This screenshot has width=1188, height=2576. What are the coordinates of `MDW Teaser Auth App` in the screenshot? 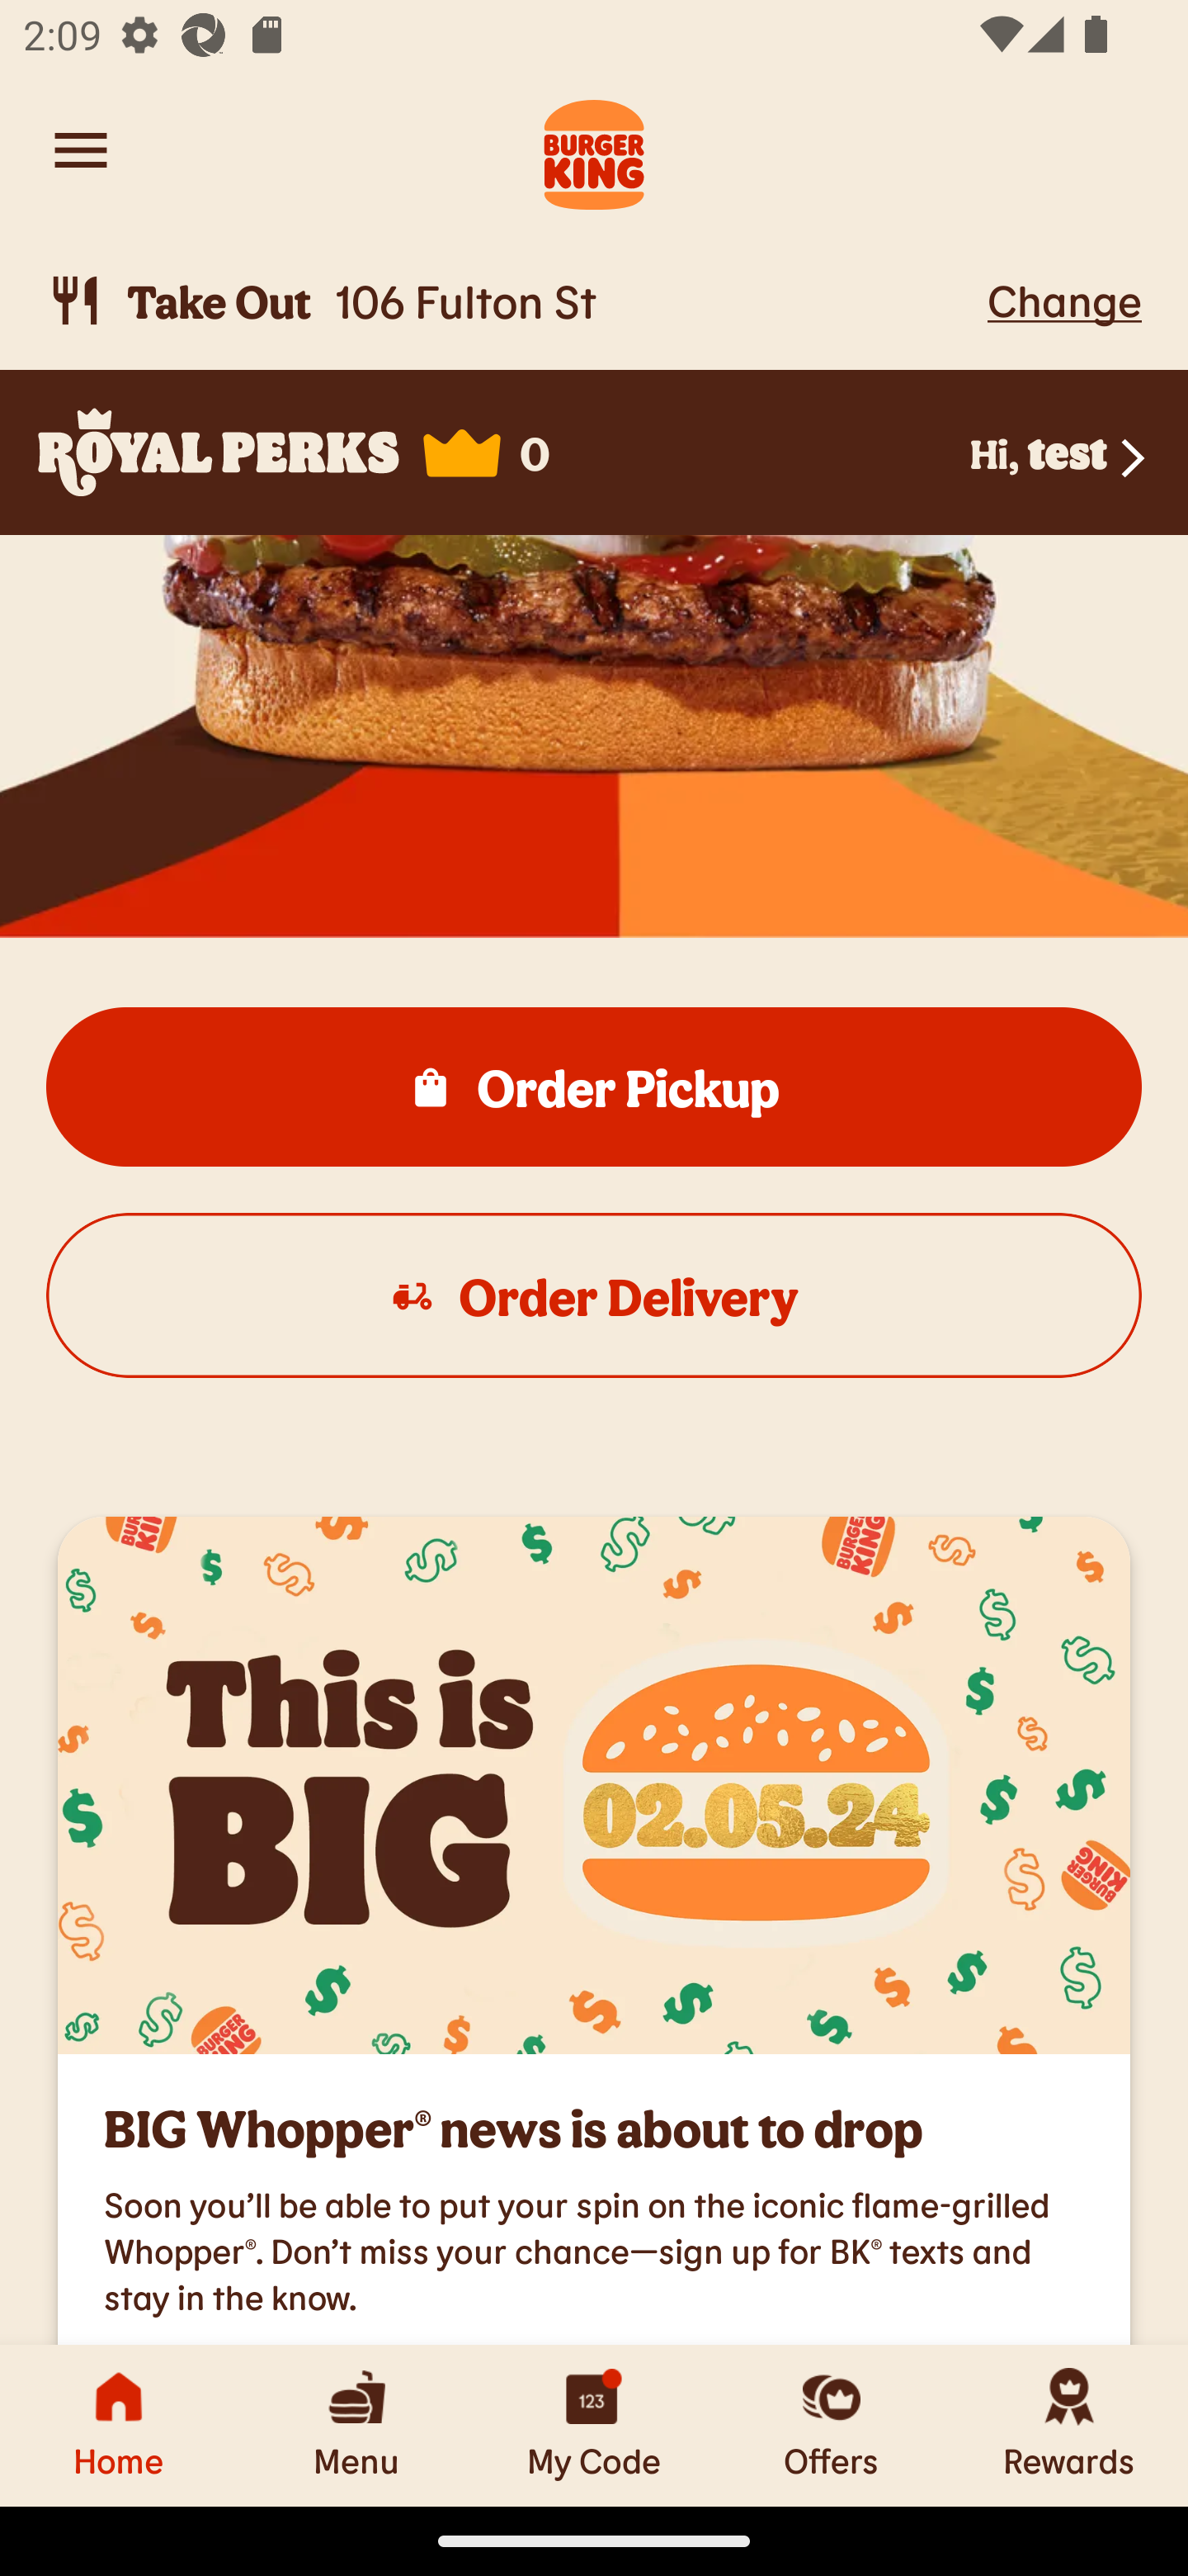 It's located at (594, 1785).